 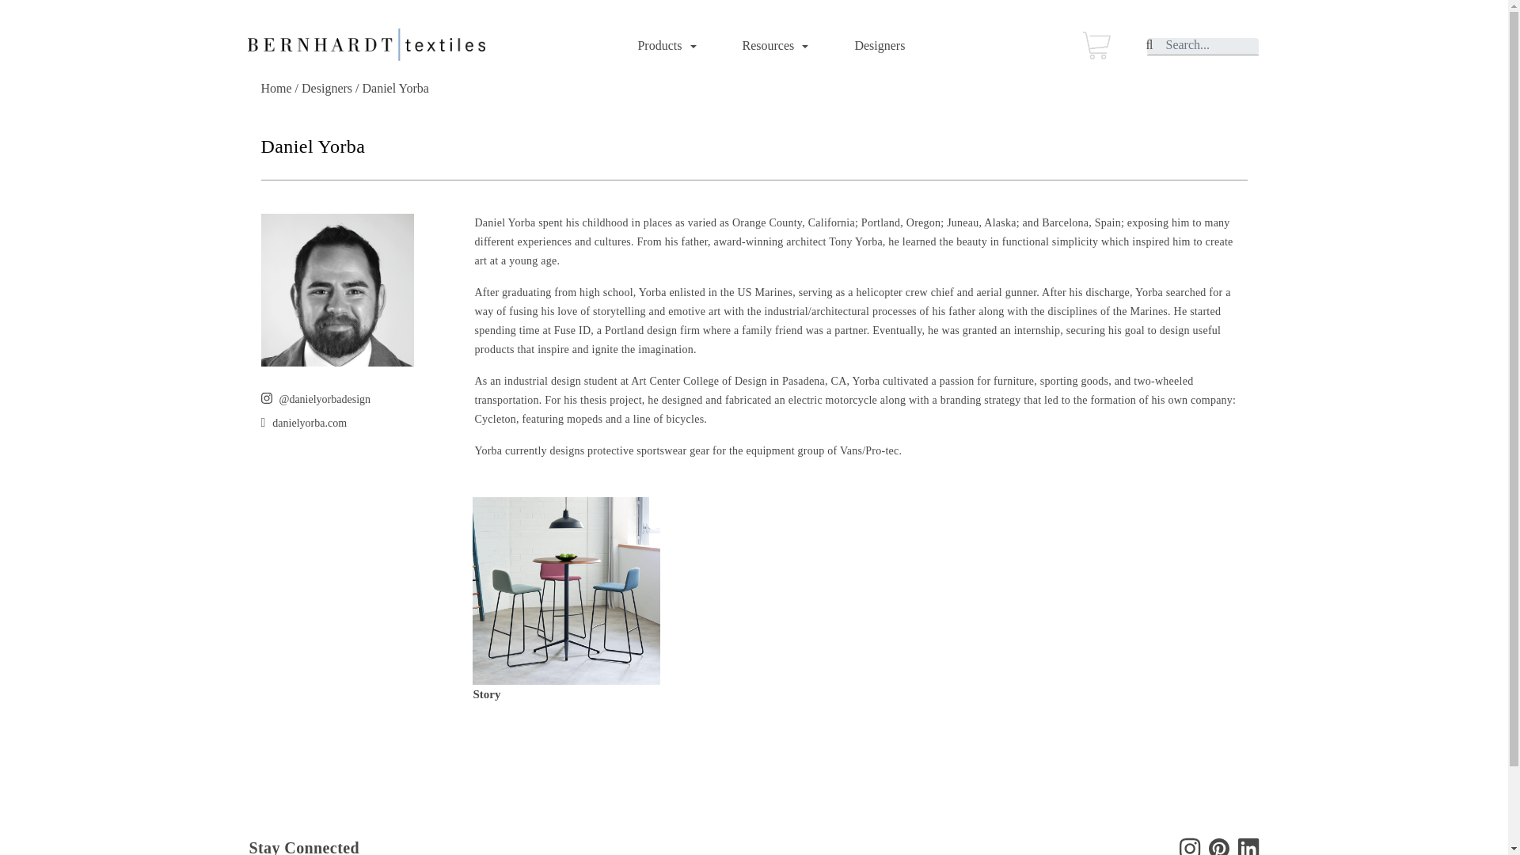 What do you see at coordinates (309, 423) in the screenshot?
I see `danielyorba.com` at bounding box center [309, 423].